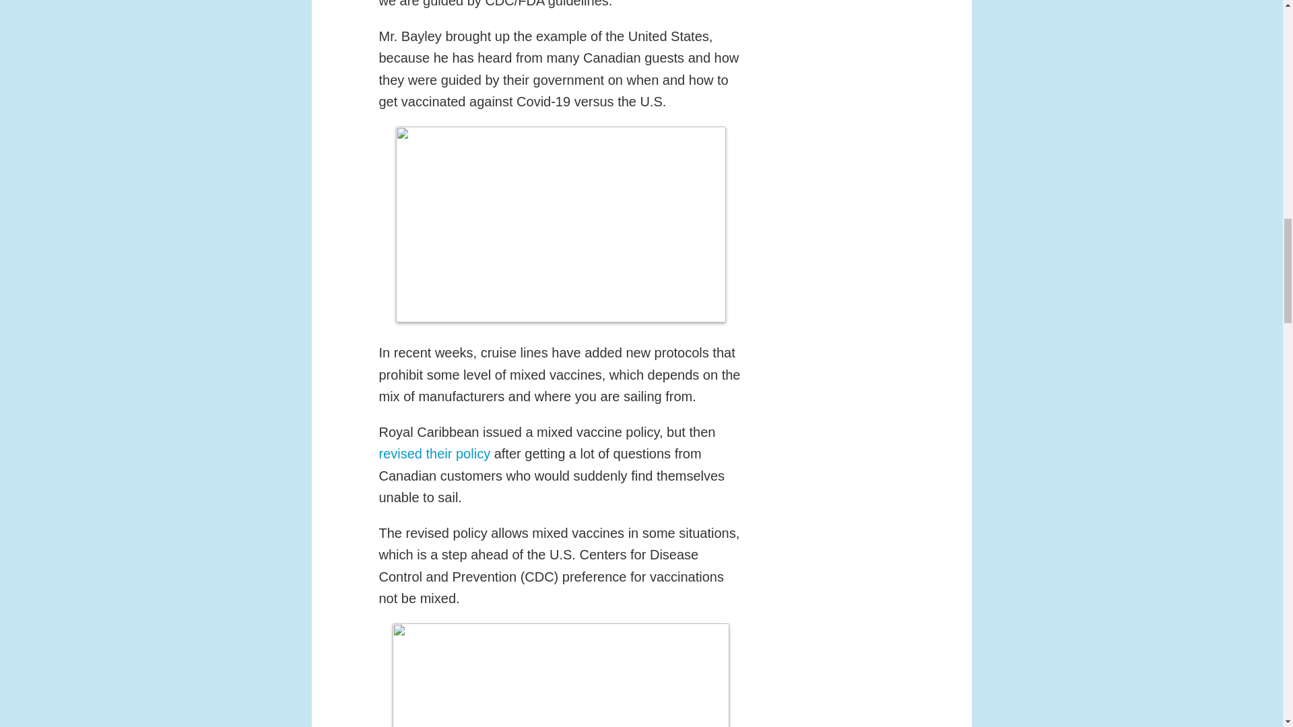 This screenshot has height=727, width=1293. What do you see at coordinates (434, 454) in the screenshot?
I see `revised their policy` at bounding box center [434, 454].